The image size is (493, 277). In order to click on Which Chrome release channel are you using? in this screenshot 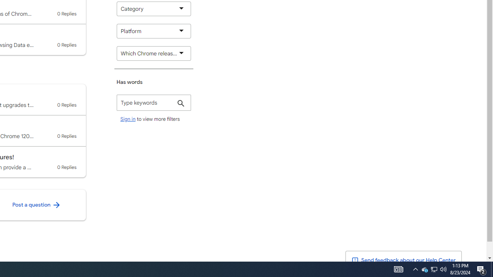, I will do `click(154, 53)`.